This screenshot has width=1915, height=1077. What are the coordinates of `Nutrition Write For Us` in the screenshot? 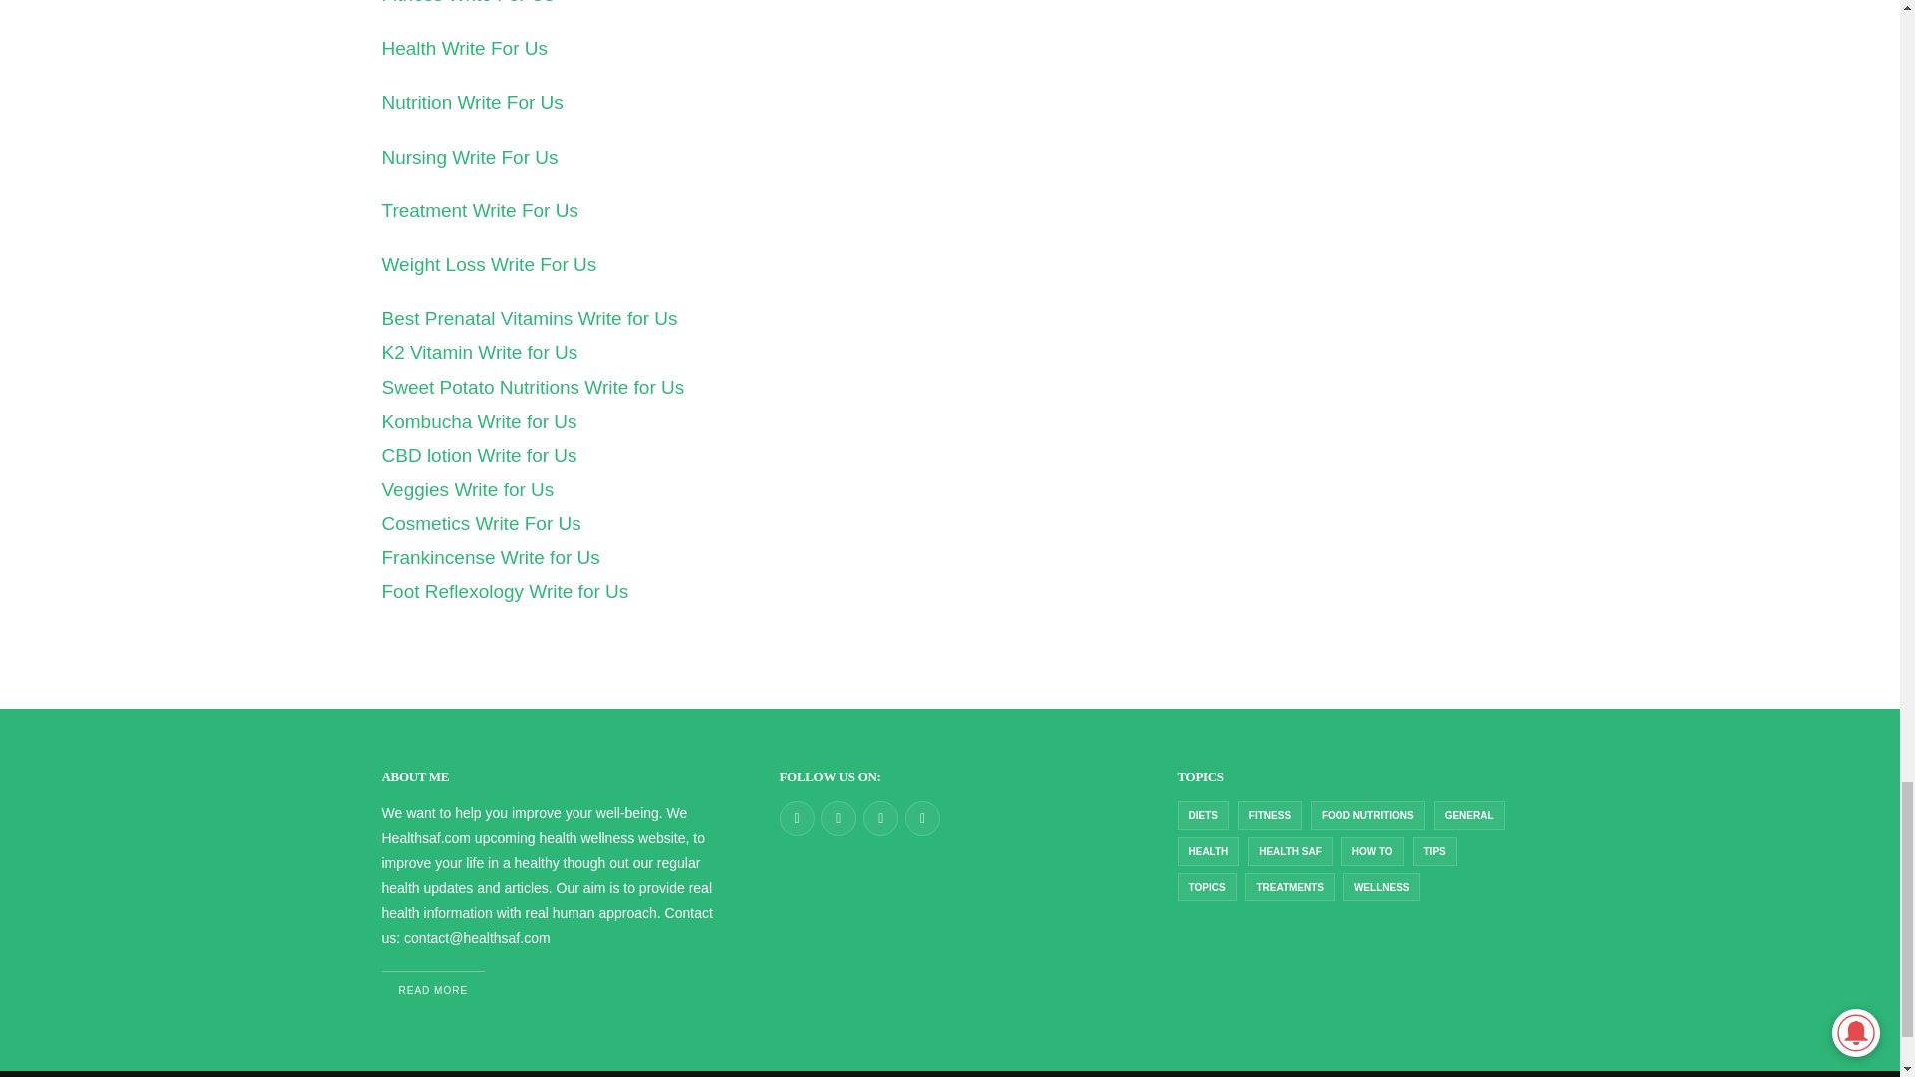 It's located at (472, 102).